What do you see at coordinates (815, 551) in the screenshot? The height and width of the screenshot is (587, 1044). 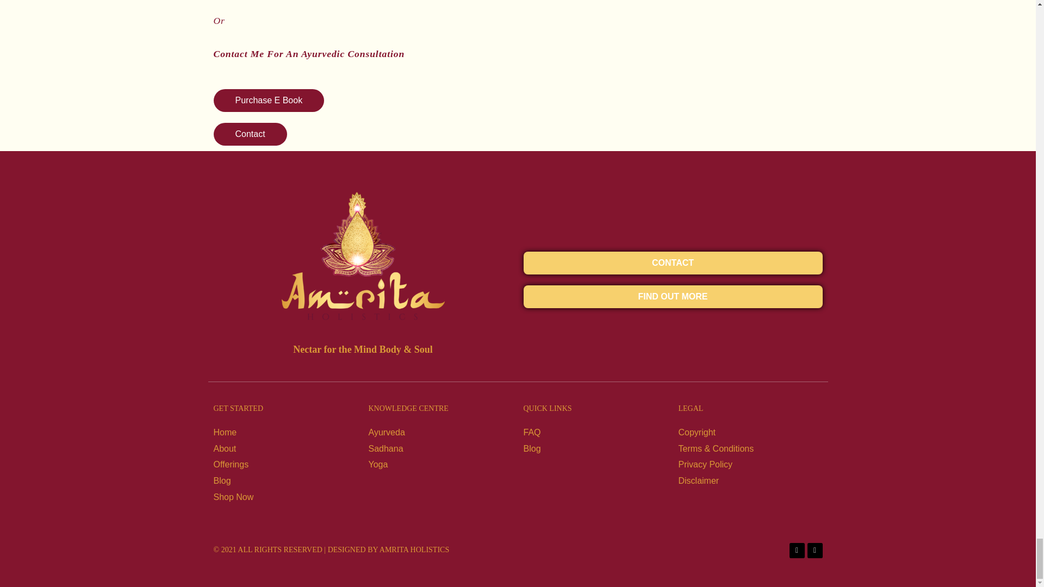 I see `Google-plus-g` at bounding box center [815, 551].